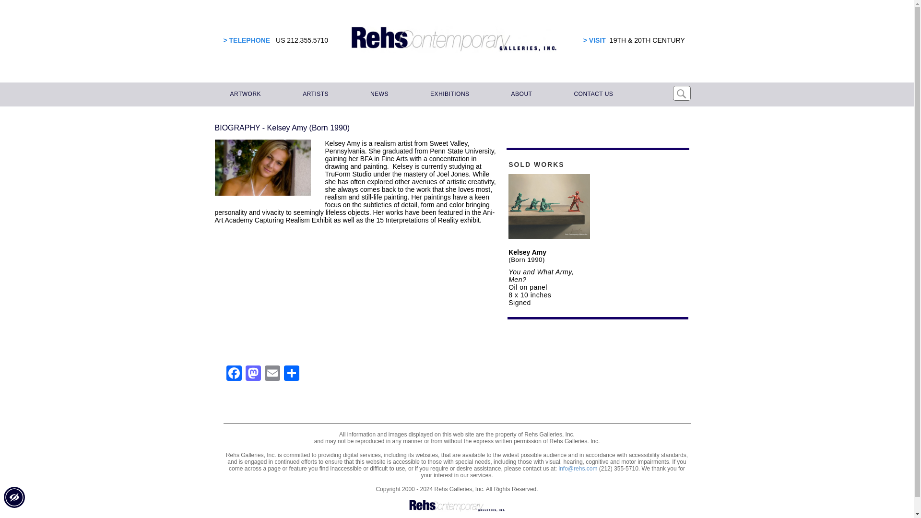 Image resolution: width=921 pixels, height=518 pixels. What do you see at coordinates (272, 374) in the screenshot?
I see `Email` at bounding box center [272, 374].